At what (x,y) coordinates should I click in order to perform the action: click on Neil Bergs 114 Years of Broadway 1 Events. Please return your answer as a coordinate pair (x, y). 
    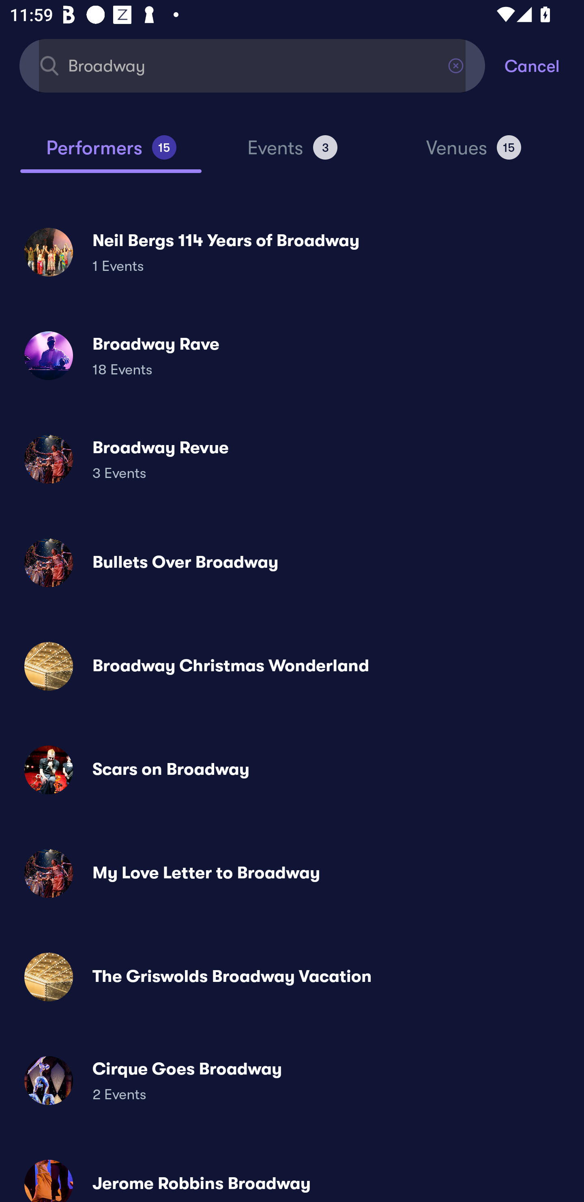
    Looking at the image, I should click on (292, 252).